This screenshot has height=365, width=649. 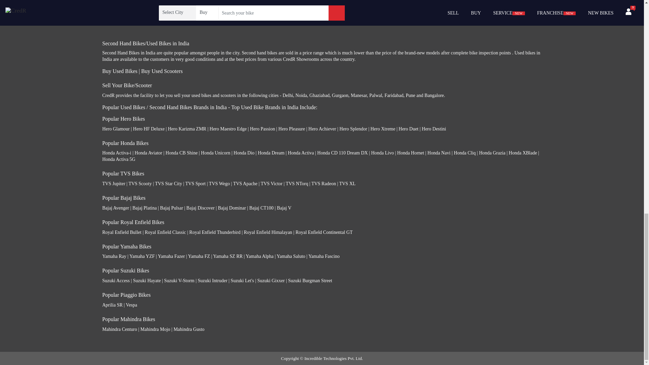 What do you see at coordinates (119, 71) in the screenshot?
I see `Buy Used Bikes` at bounding box center [119, 71].